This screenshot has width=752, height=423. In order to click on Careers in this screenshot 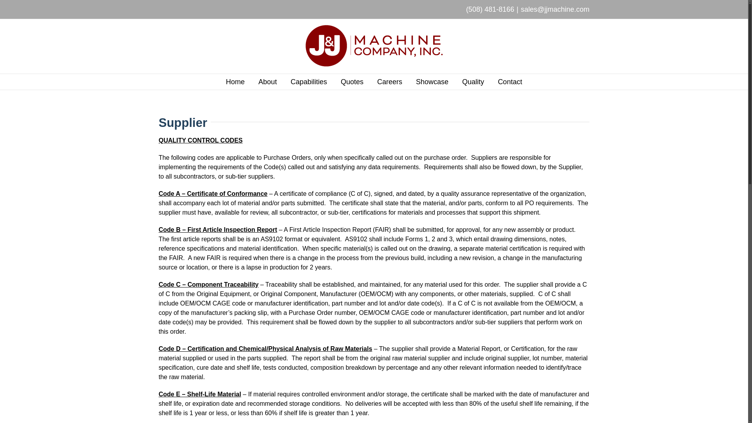, I will do `click(390, 81)`.